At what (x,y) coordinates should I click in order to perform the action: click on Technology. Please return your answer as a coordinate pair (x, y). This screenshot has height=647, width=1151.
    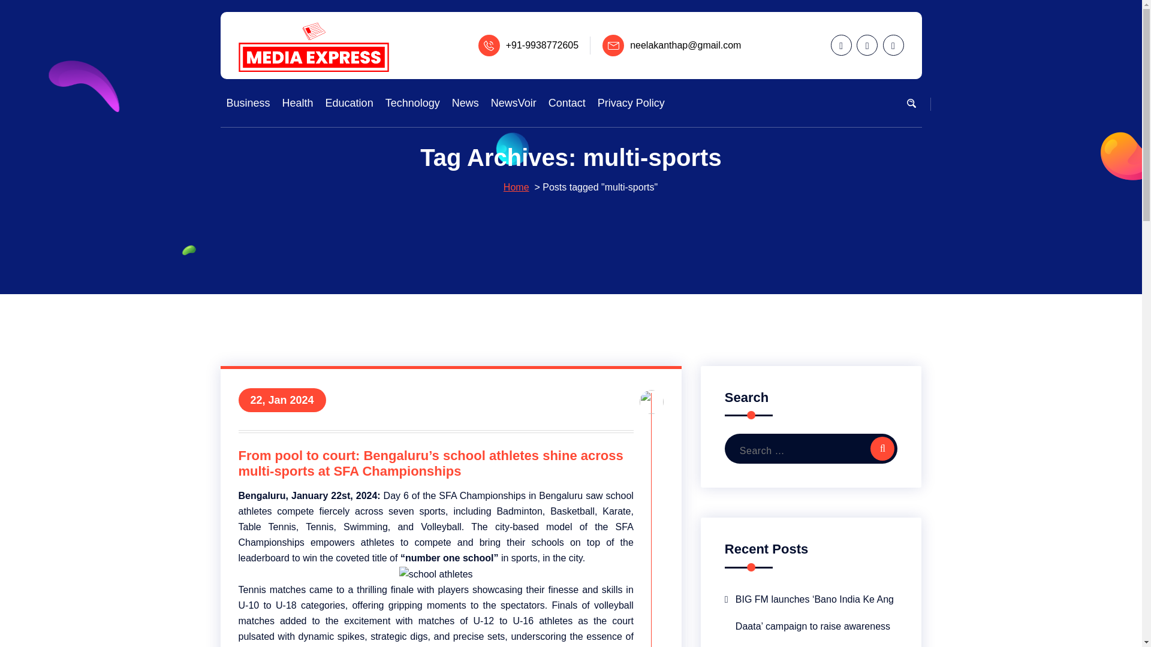
    Looking at the image, I should click on (412, 102).